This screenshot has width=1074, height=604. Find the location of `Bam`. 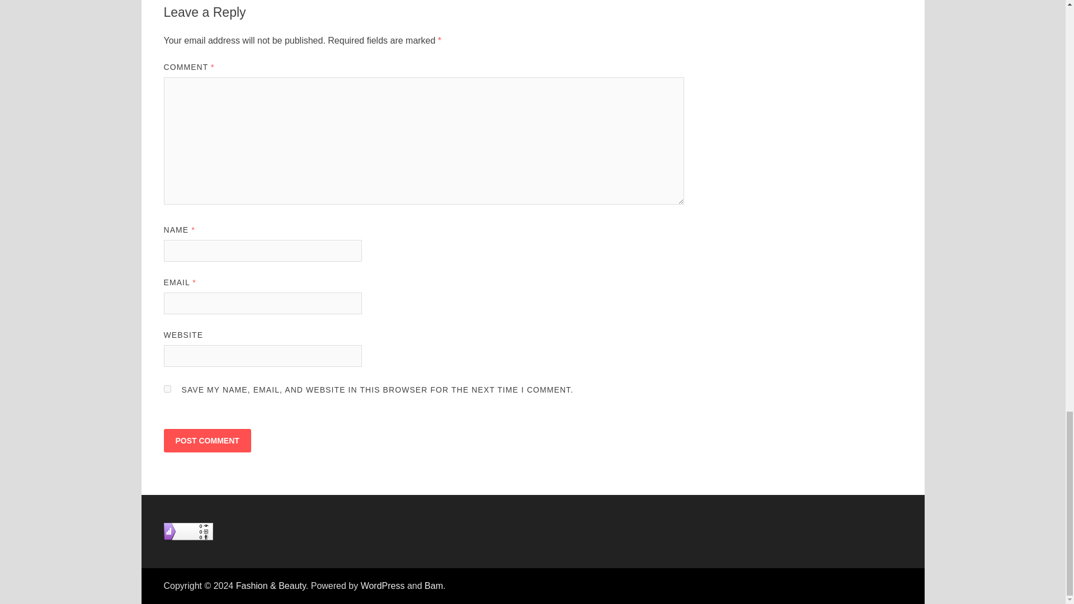

Bam is located at coordinates (433, 586).